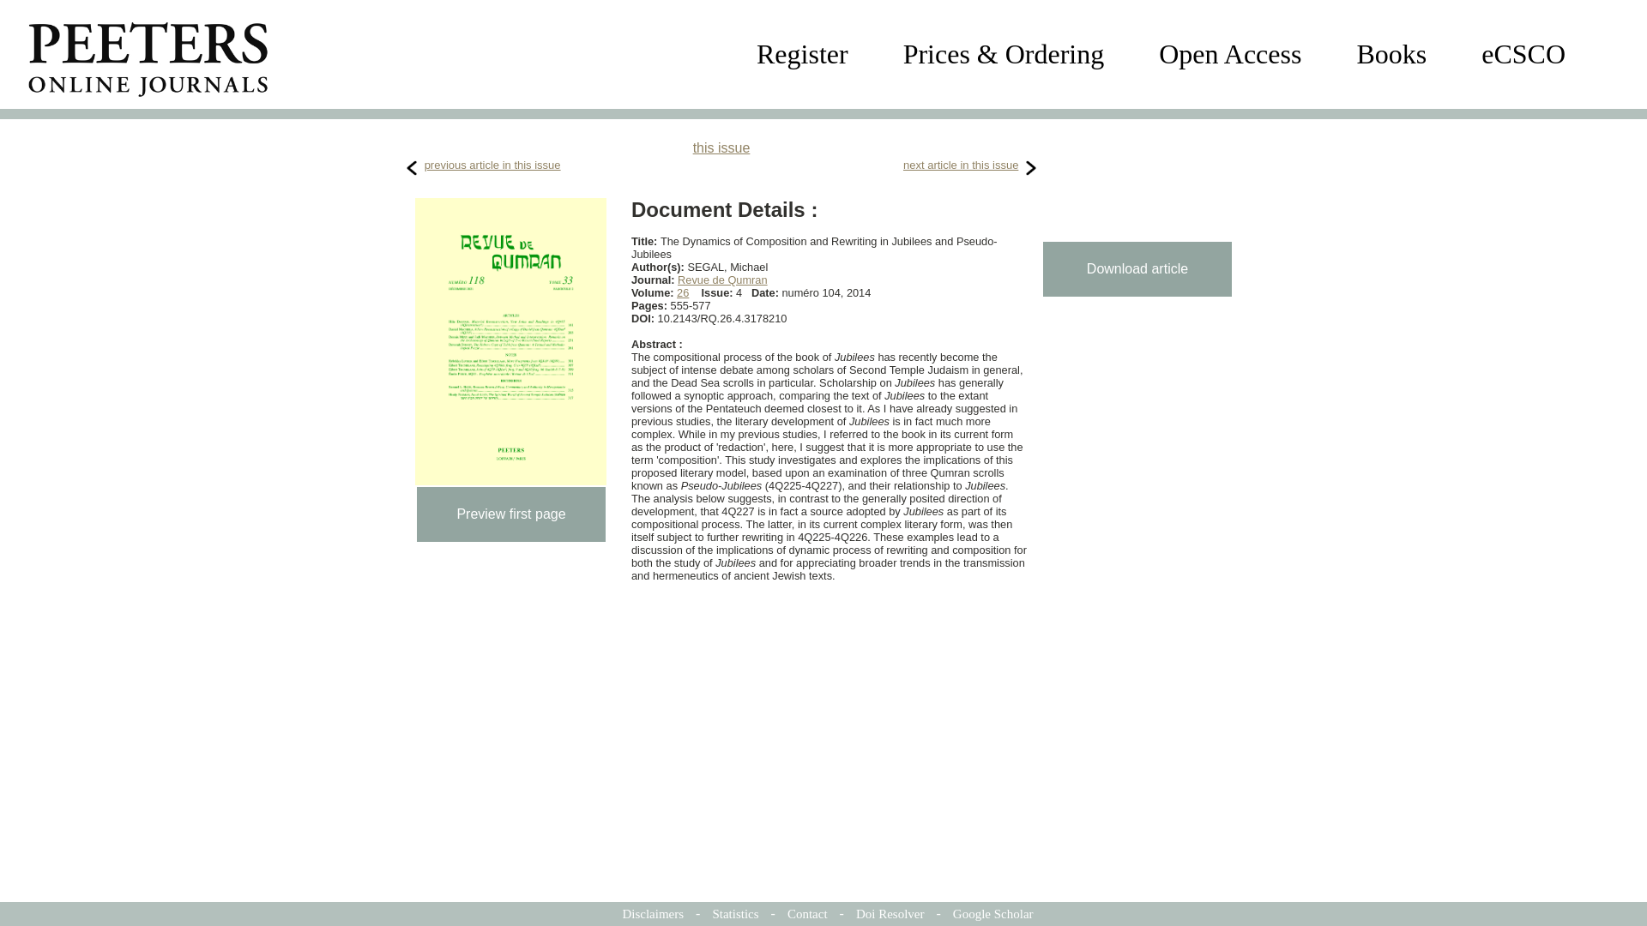 This screenshot has height=926, width=1647. Describe the element at coordinates (722, 147) in the screenshot. I see `this issue` at that location.